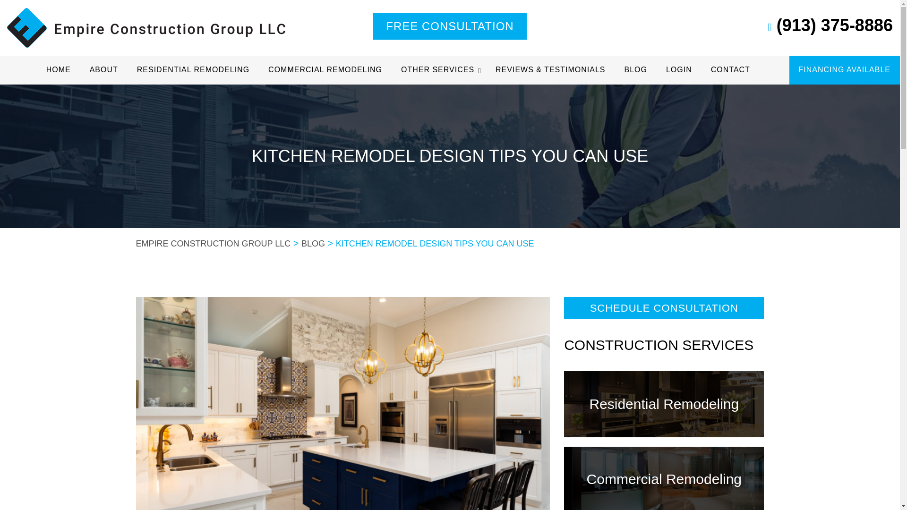 Image resolution: width=907 pixels, height=510 pixels. I want to click on view more, so click(664, 479).